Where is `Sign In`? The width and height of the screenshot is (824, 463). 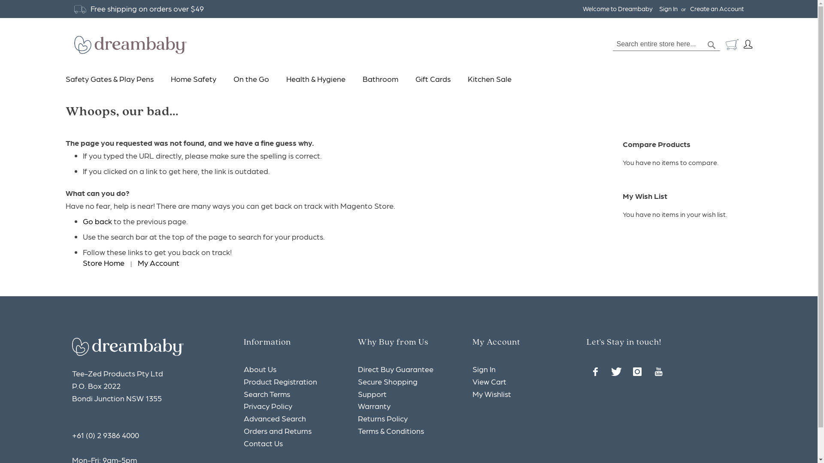 Sign In is located at coordinates (669, 9).